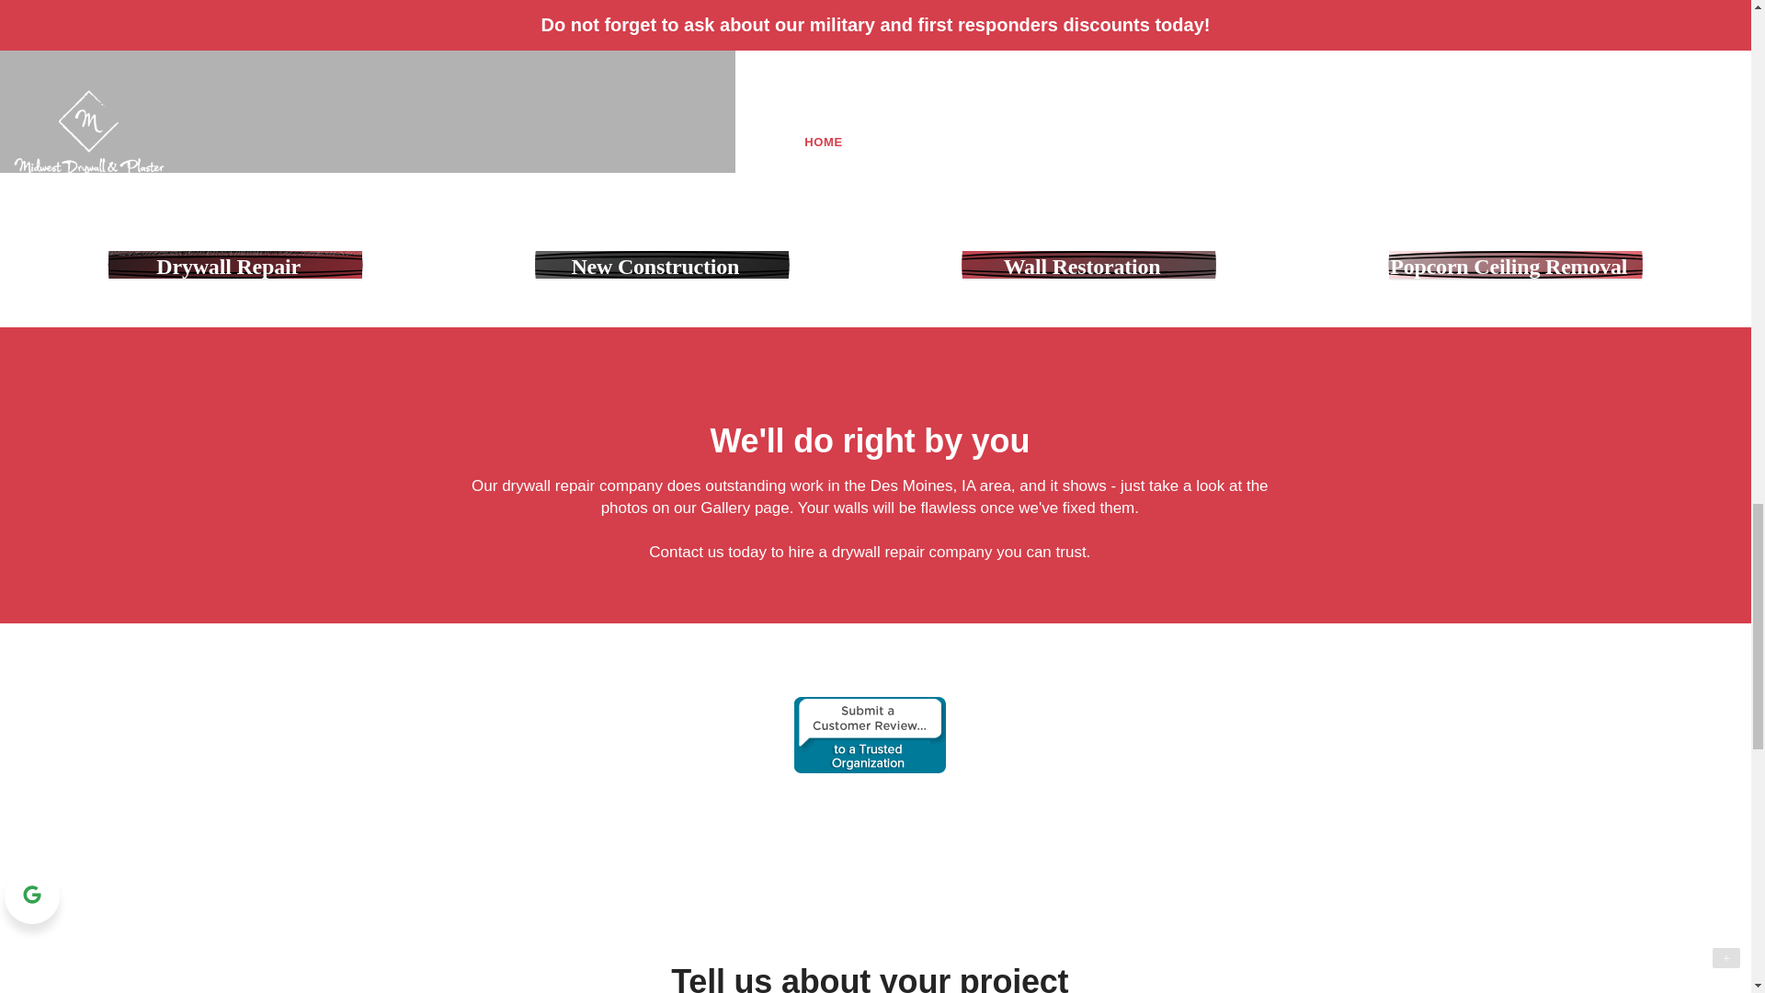  What do you see at coordinates (662, 265) in the screenshot?
I see `New Construction` at bounding box center [662, 265].